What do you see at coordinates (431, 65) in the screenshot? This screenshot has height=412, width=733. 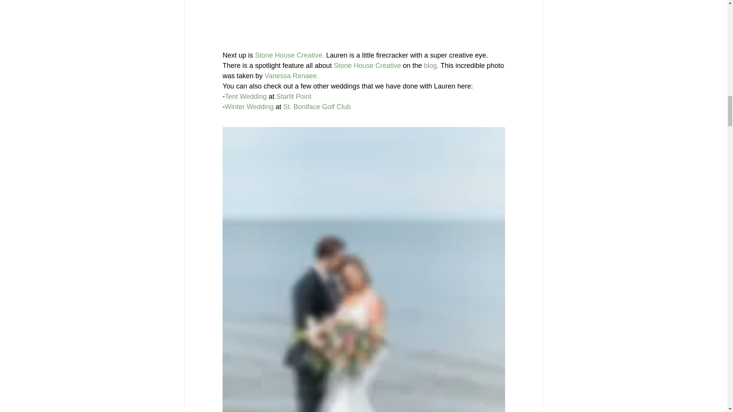 I see `blog.` at bounding box center [431, 65].